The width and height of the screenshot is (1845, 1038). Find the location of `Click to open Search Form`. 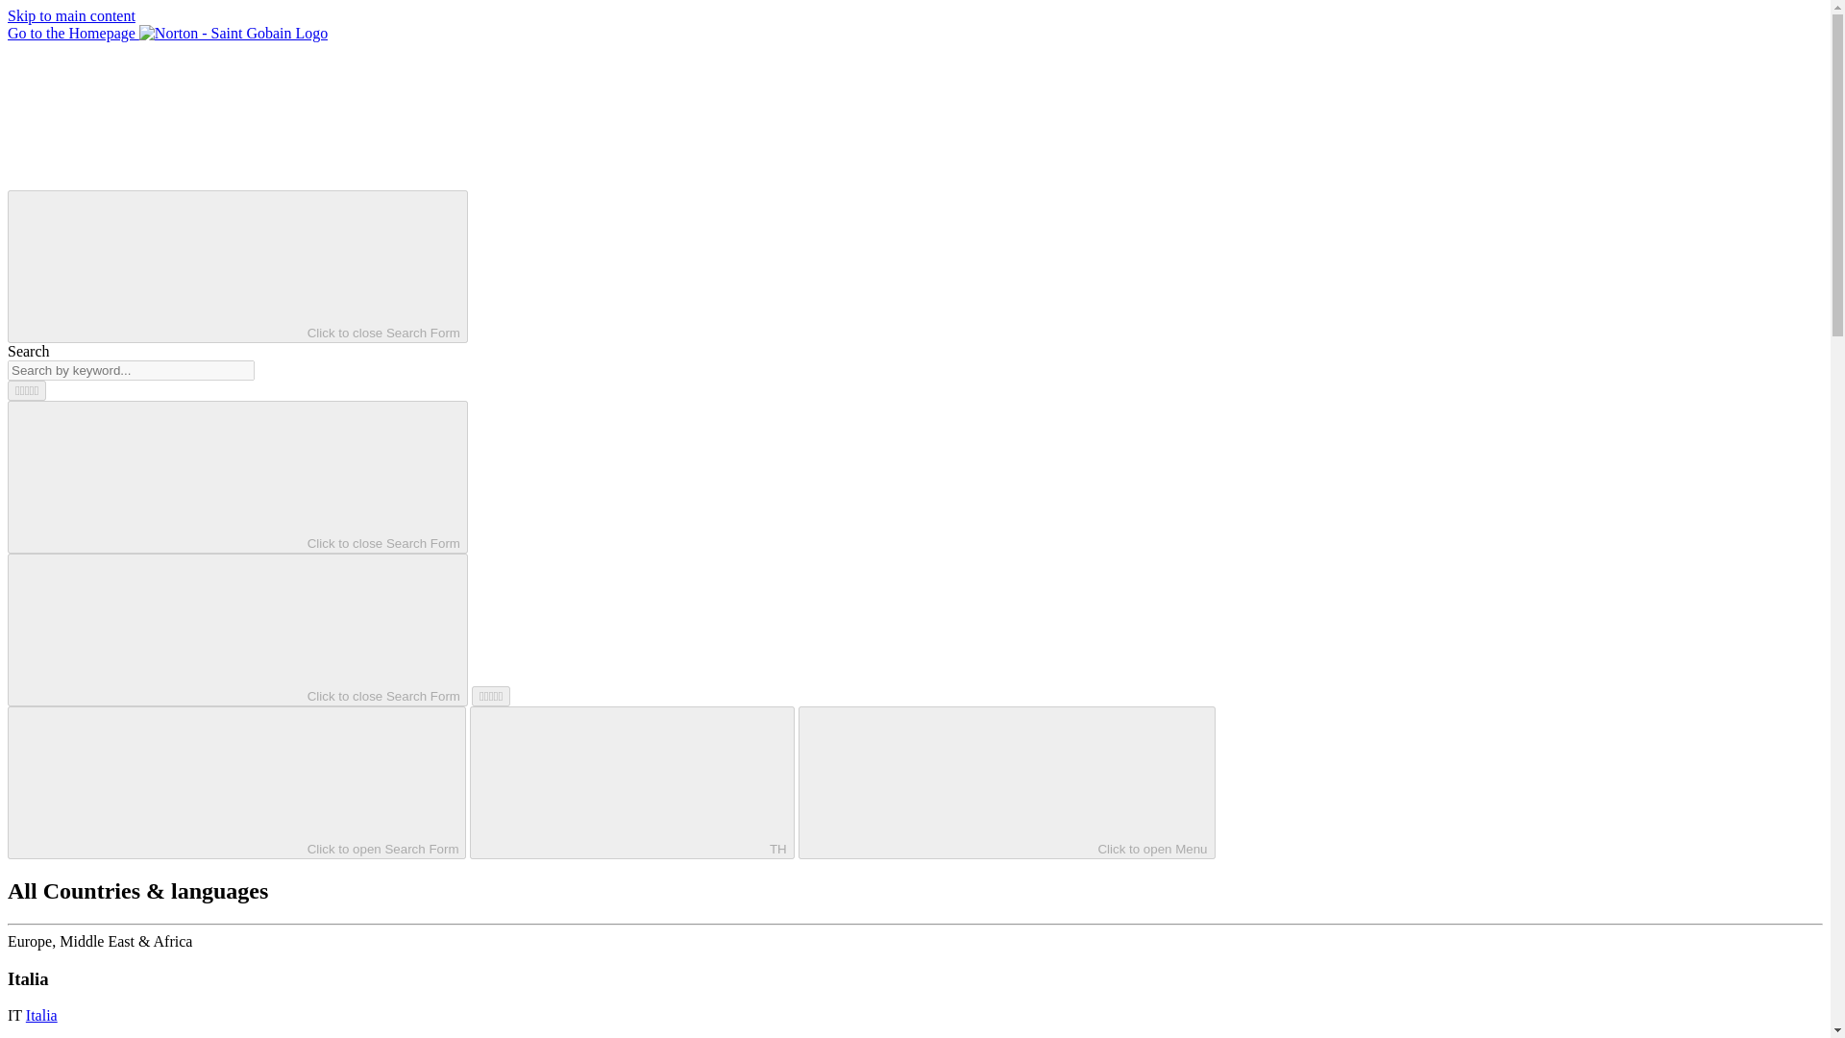

Click to open Search Form is located at coordinates (236, 782).